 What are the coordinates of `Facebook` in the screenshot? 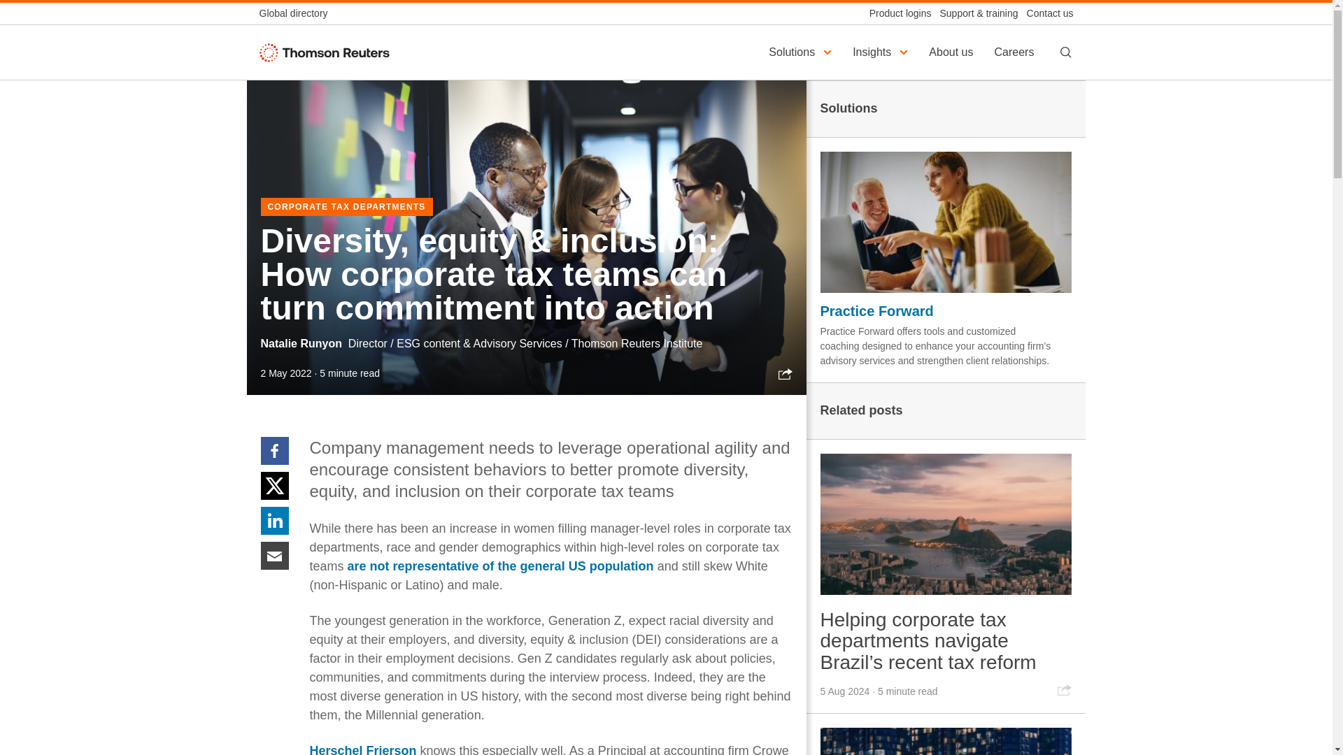 It's located at (274, 450).